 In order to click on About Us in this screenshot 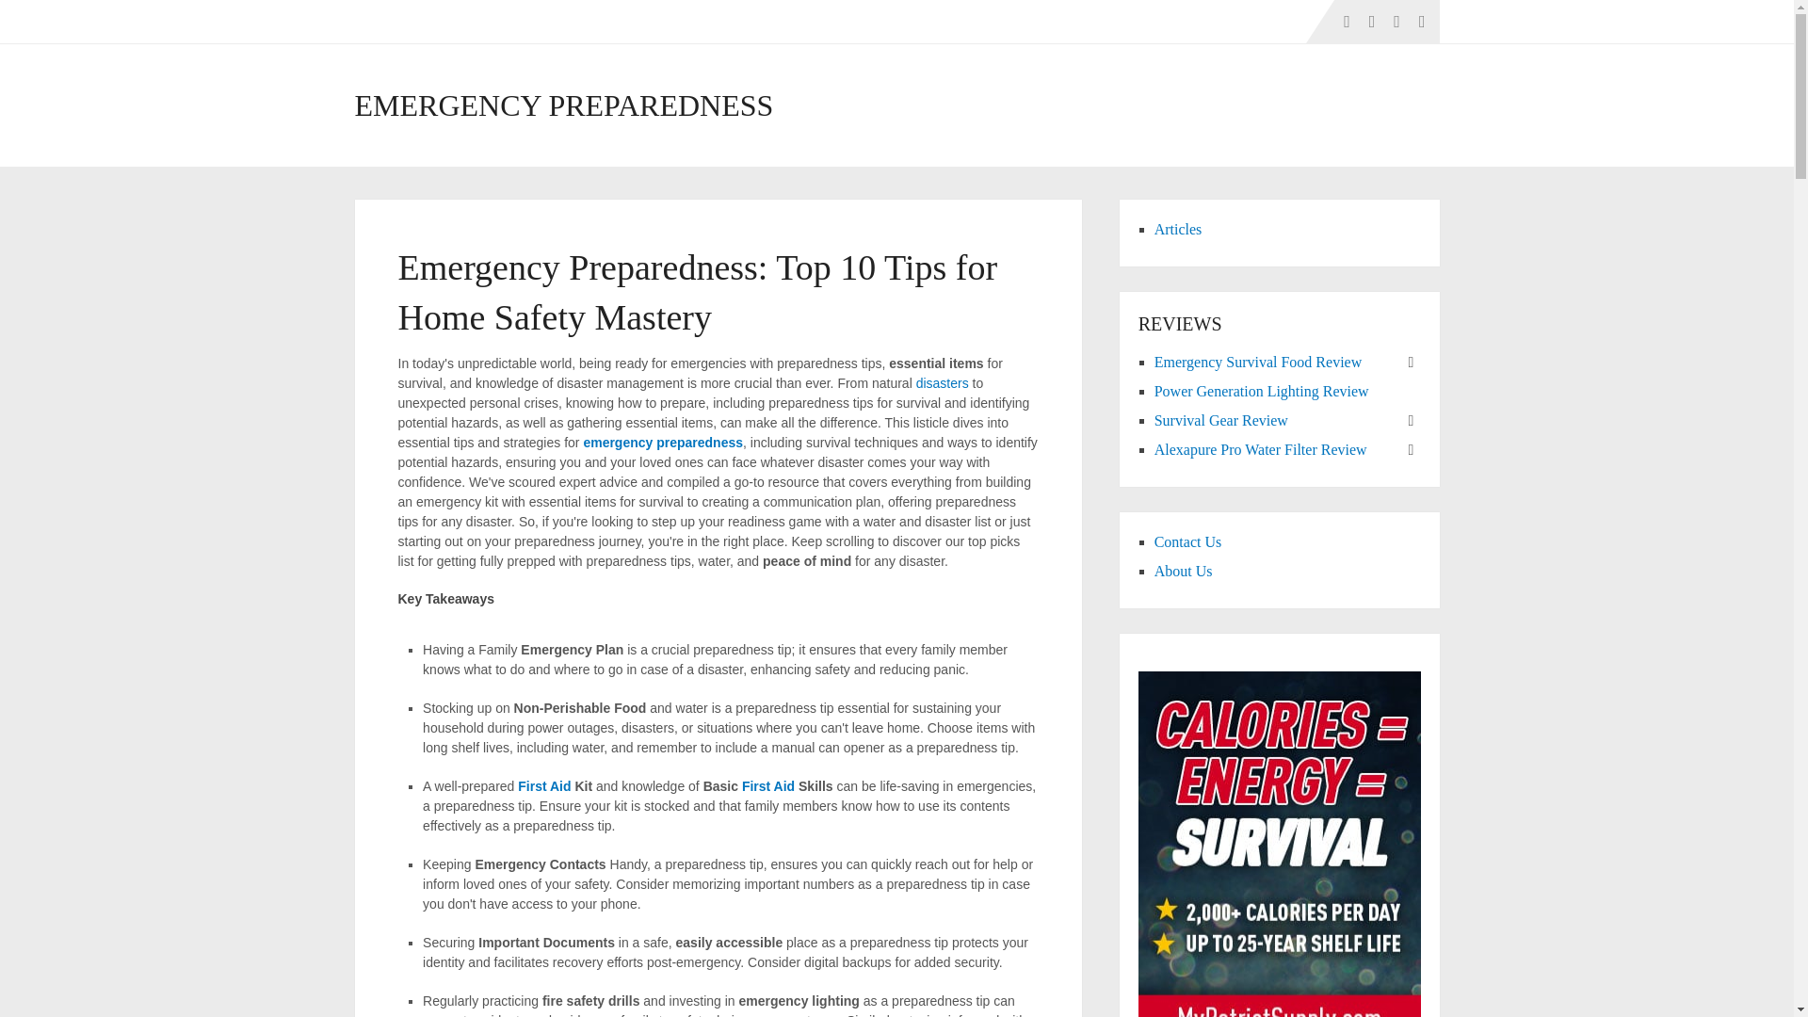, I will do `click(1184, 571)`.